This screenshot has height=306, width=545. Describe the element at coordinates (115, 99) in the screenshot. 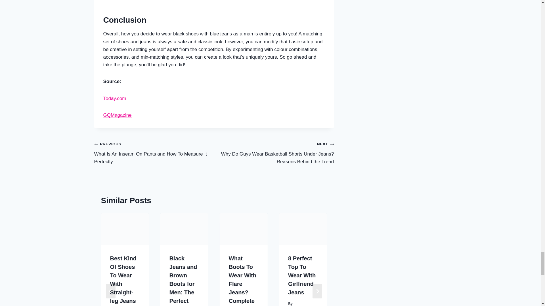

I see `Today.com` at that location.